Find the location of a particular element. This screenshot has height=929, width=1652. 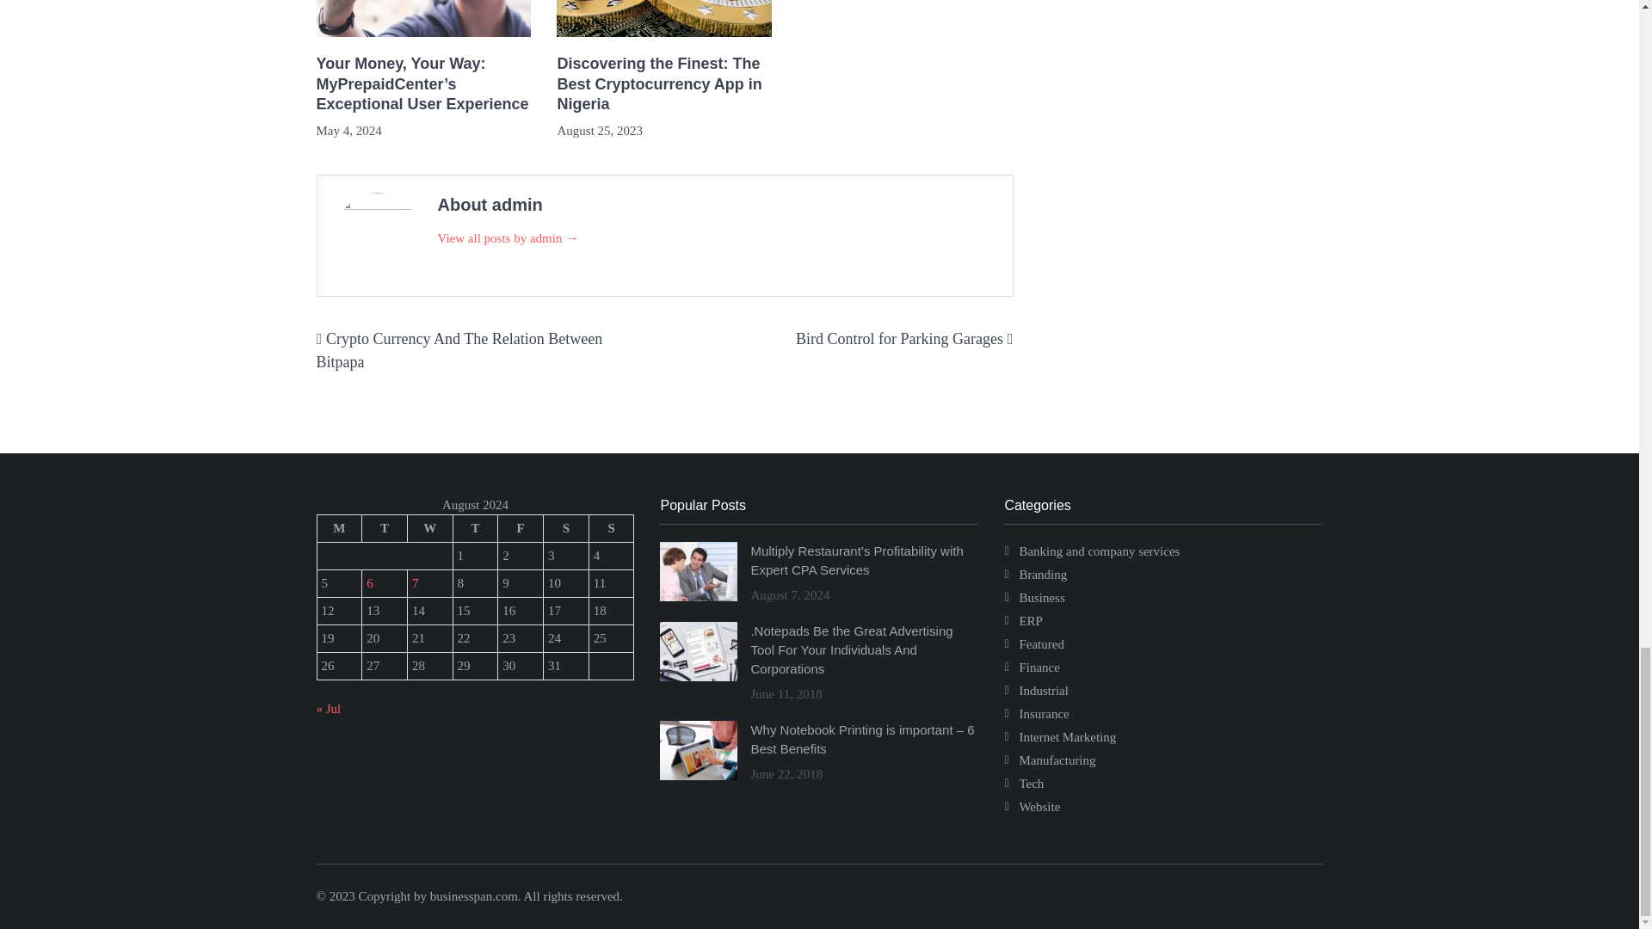

Sunday is located at coordinates (611, 528).